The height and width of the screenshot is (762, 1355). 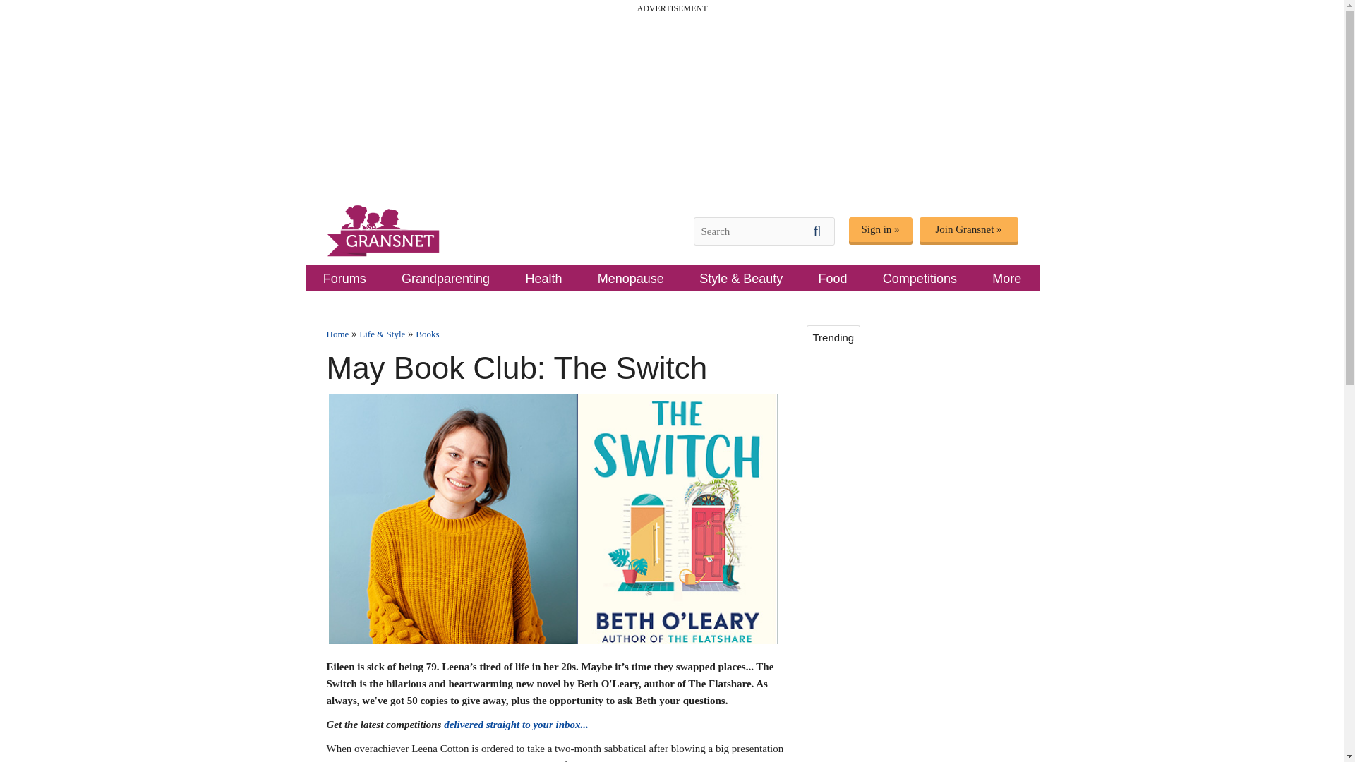 What do you see at coordinates (445, 277) in the screenshot?
I see `Grandparenting` at bounding box center [445, 277].